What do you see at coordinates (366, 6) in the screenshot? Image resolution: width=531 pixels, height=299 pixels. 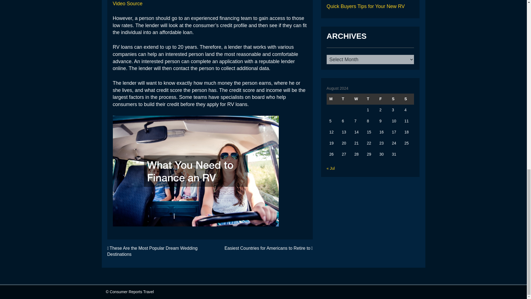 I see `Quick Buyers Tips for Your New RV` at bounding box center [366, 6].